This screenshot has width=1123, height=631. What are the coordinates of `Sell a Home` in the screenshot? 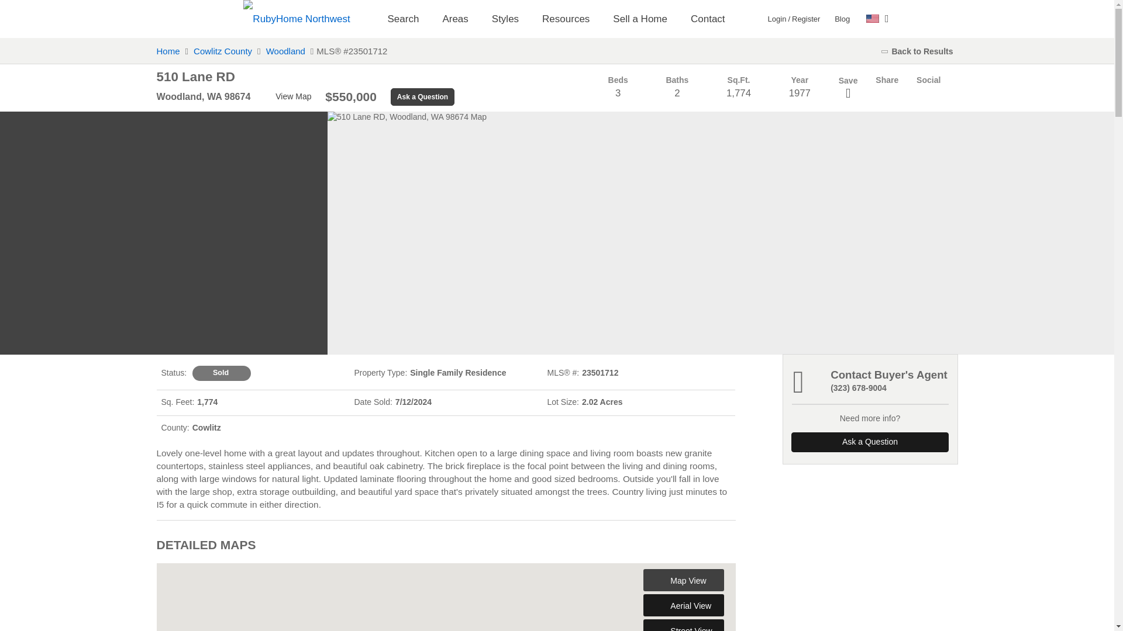 It's located at (640, 19).